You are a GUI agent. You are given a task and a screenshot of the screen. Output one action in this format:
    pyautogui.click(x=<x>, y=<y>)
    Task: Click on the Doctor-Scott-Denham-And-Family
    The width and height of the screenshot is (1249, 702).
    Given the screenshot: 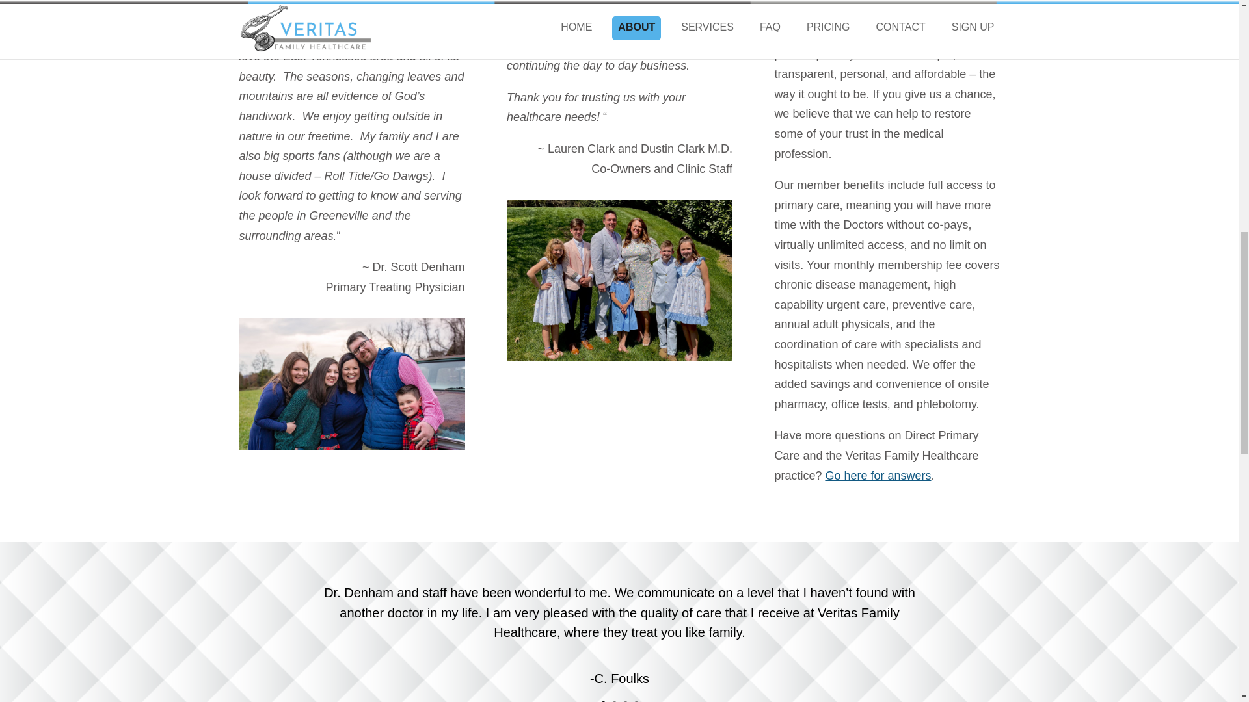 What is the action you would take?
    pyautogui.click(x=352, y=385)
    